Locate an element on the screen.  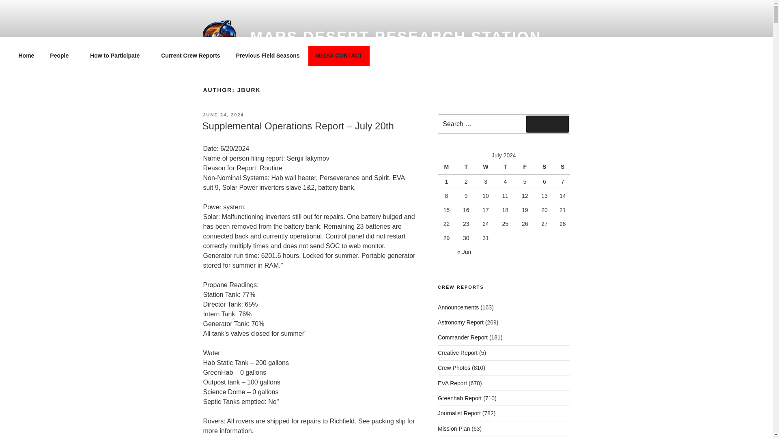
Friday is located at coordinates (526, 167).